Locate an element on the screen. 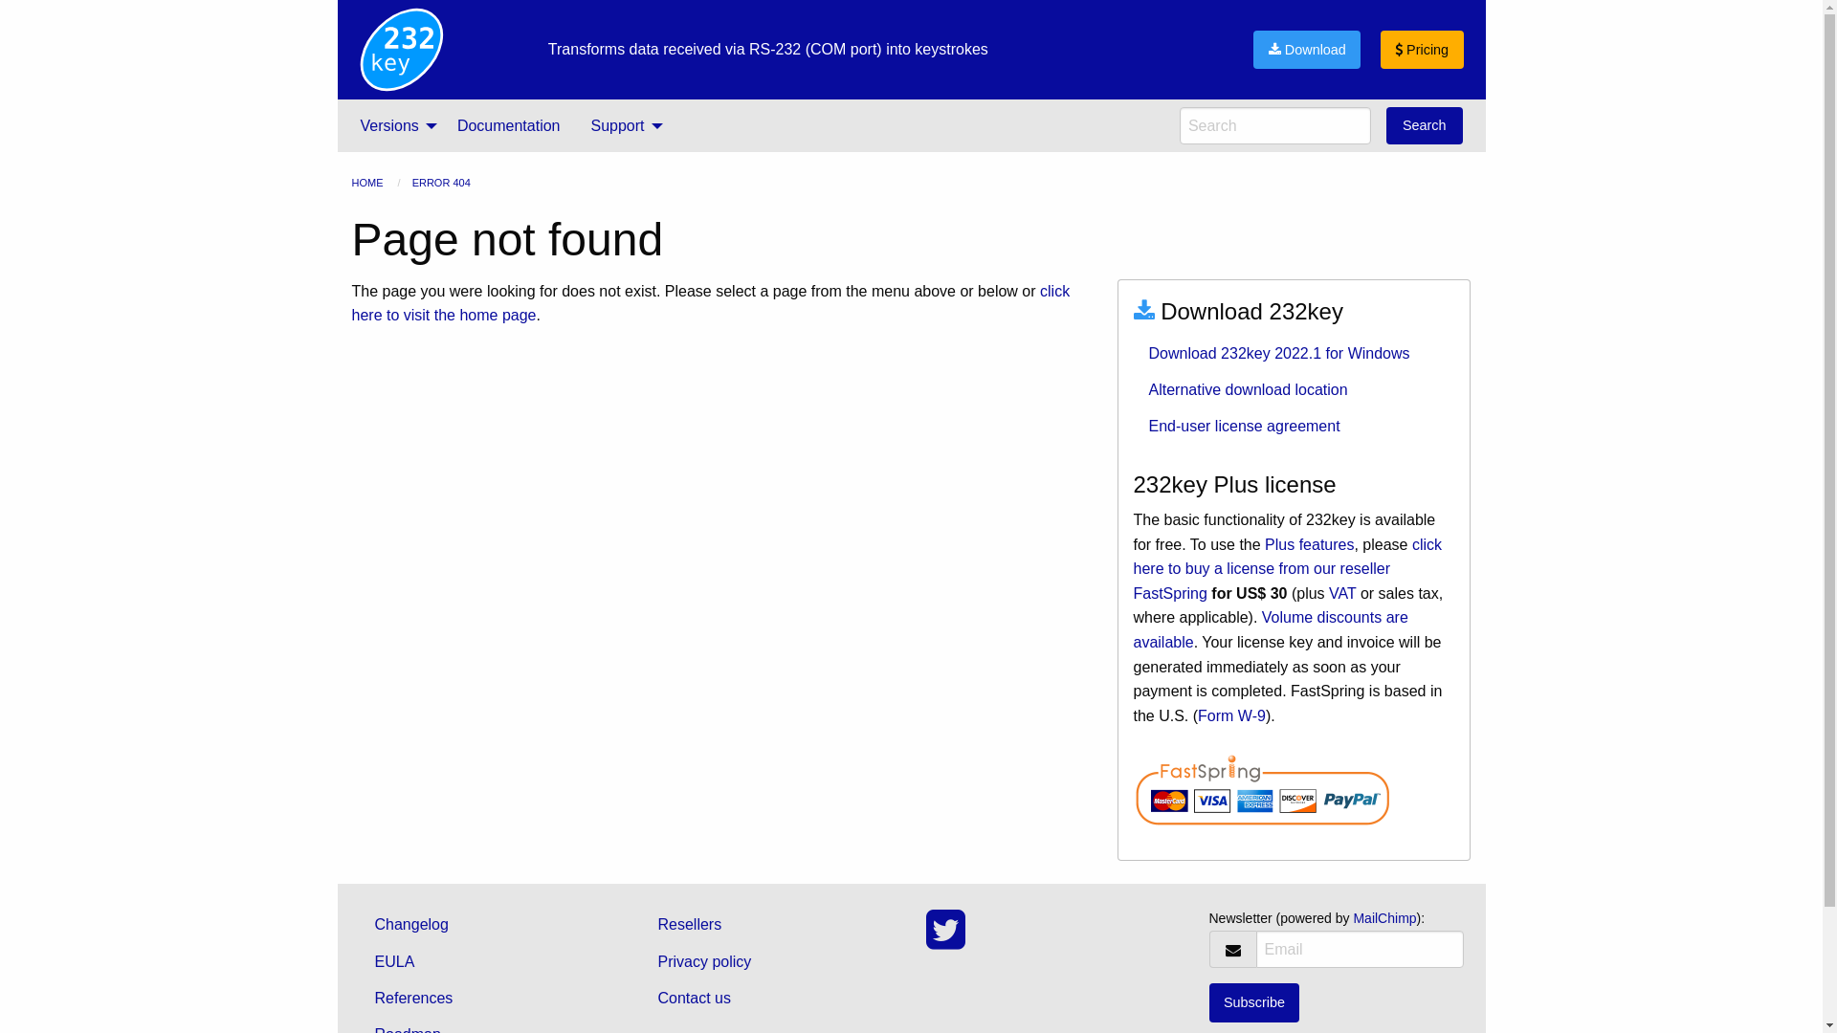 The width and height of the screenshot is (1837, 1033). Subscribe is located at coordinates (1255, 1002).